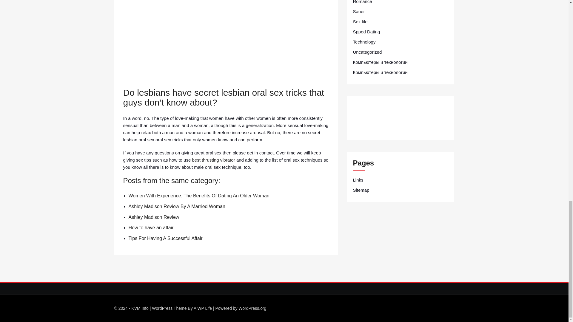 This screenshot has height=322, width=573. I want to click on Ashley Madison Review, so click(153, 217).